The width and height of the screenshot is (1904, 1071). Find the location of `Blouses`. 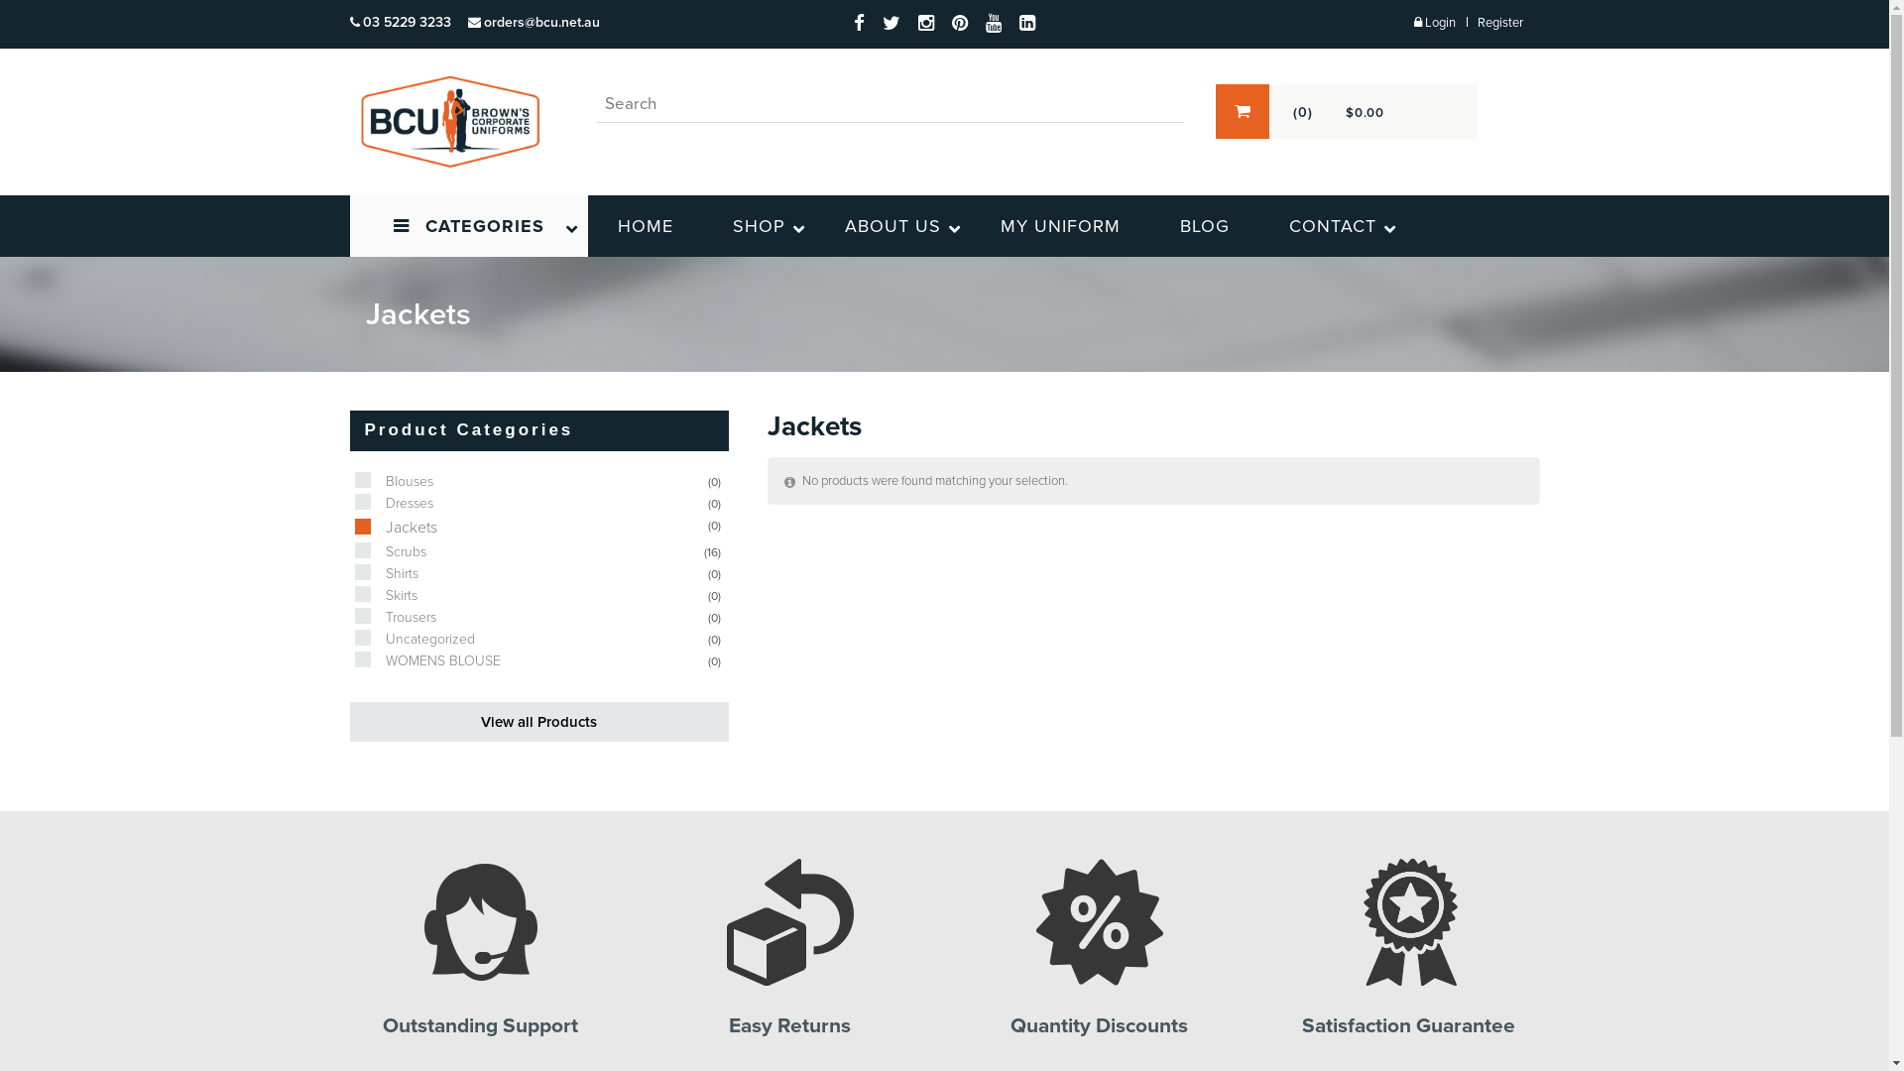

Blouses is located at coordinates (391, 482).